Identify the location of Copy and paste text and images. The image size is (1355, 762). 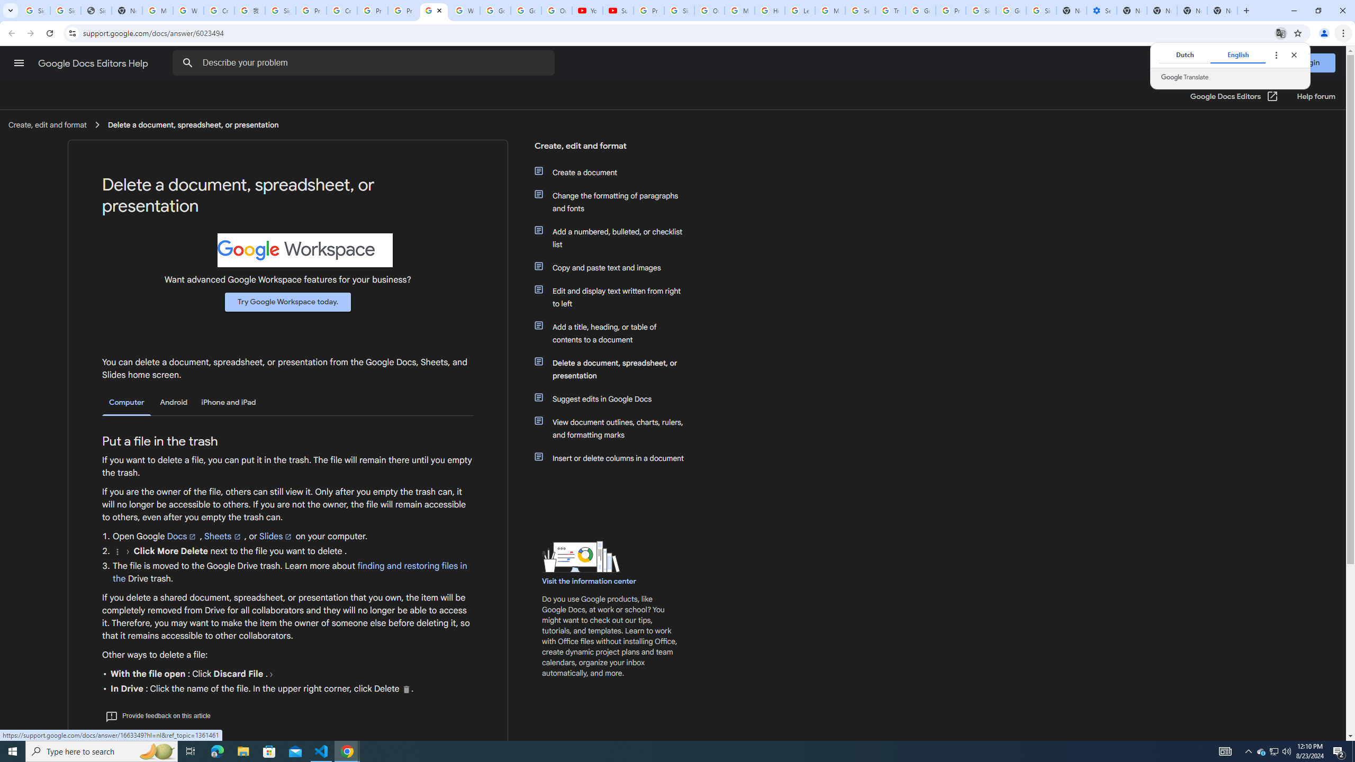
(616, 268).